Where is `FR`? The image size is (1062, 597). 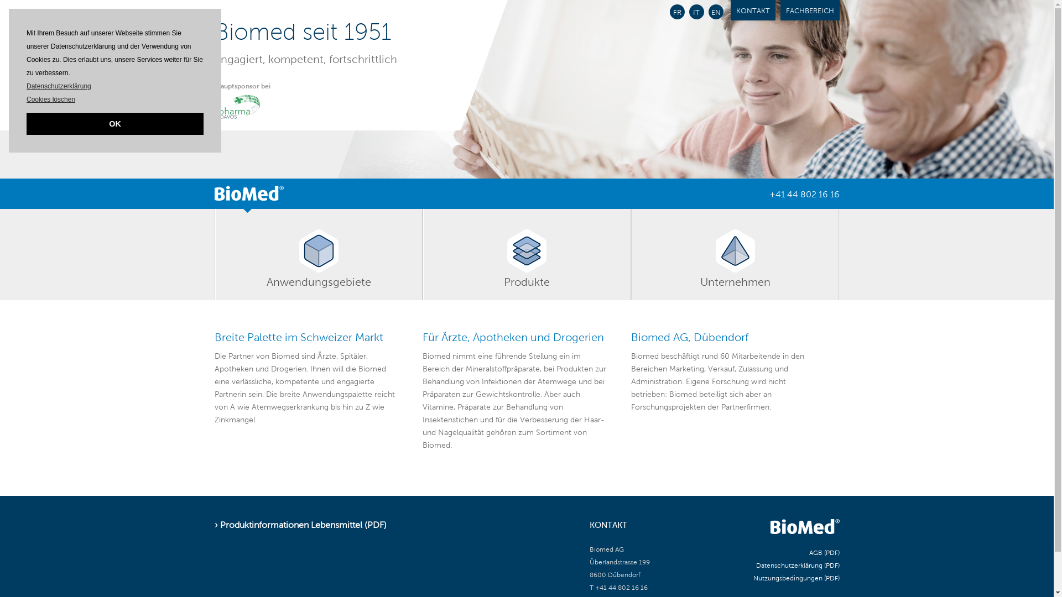 FR is located at coordinates (677, 12).